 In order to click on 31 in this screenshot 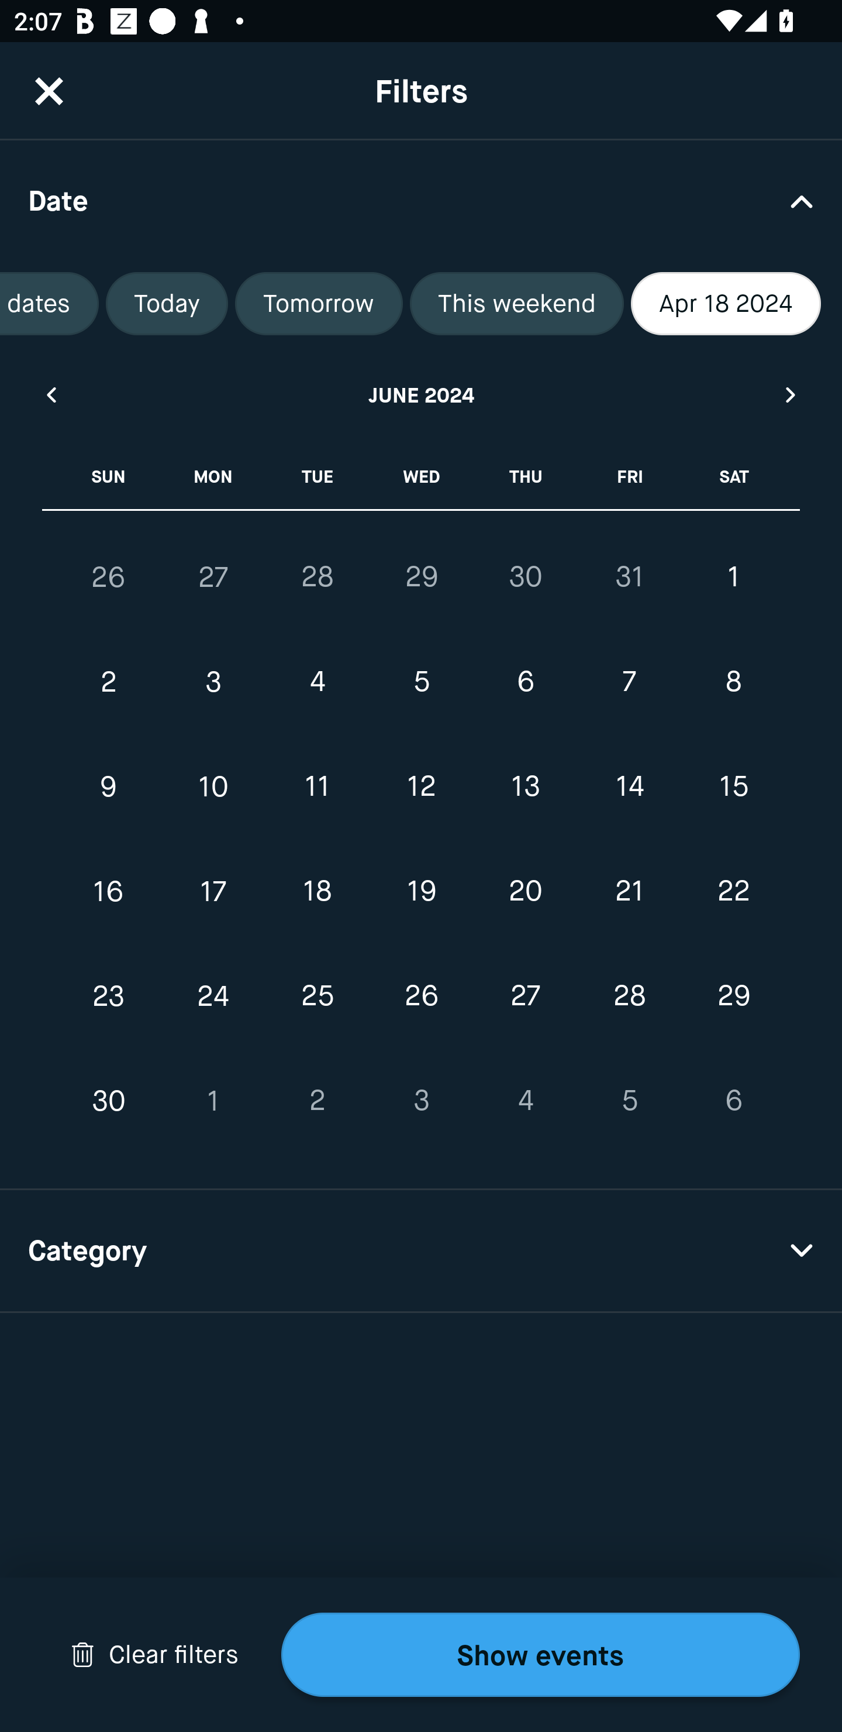, I will do `click(629, 576)`.